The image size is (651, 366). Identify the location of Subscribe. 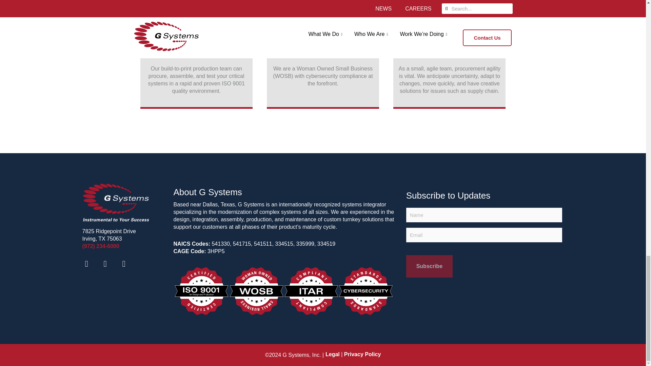
(429, 266).